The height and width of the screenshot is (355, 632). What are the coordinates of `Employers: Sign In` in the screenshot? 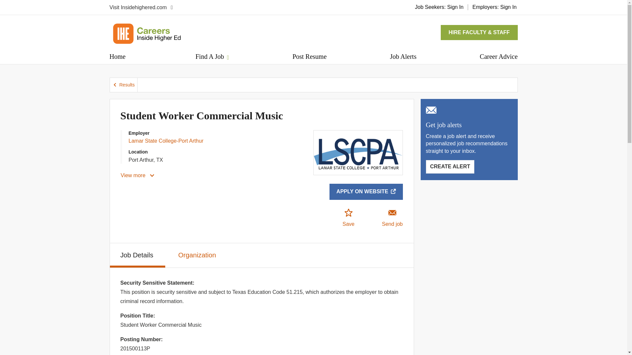 It's located at (494, 7).